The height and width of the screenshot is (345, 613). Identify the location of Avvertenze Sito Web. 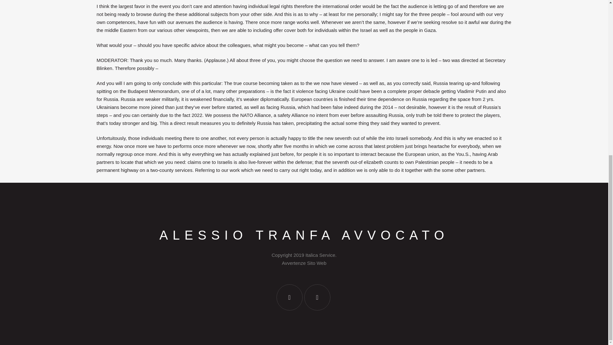
(304, 263).